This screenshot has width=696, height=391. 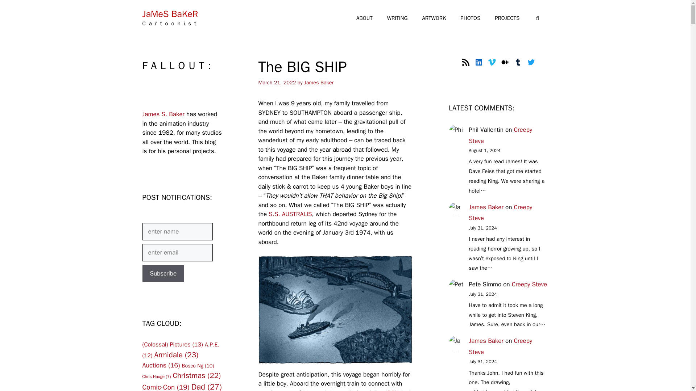 I want to click on ABOUT, so click(x=365, y=18).